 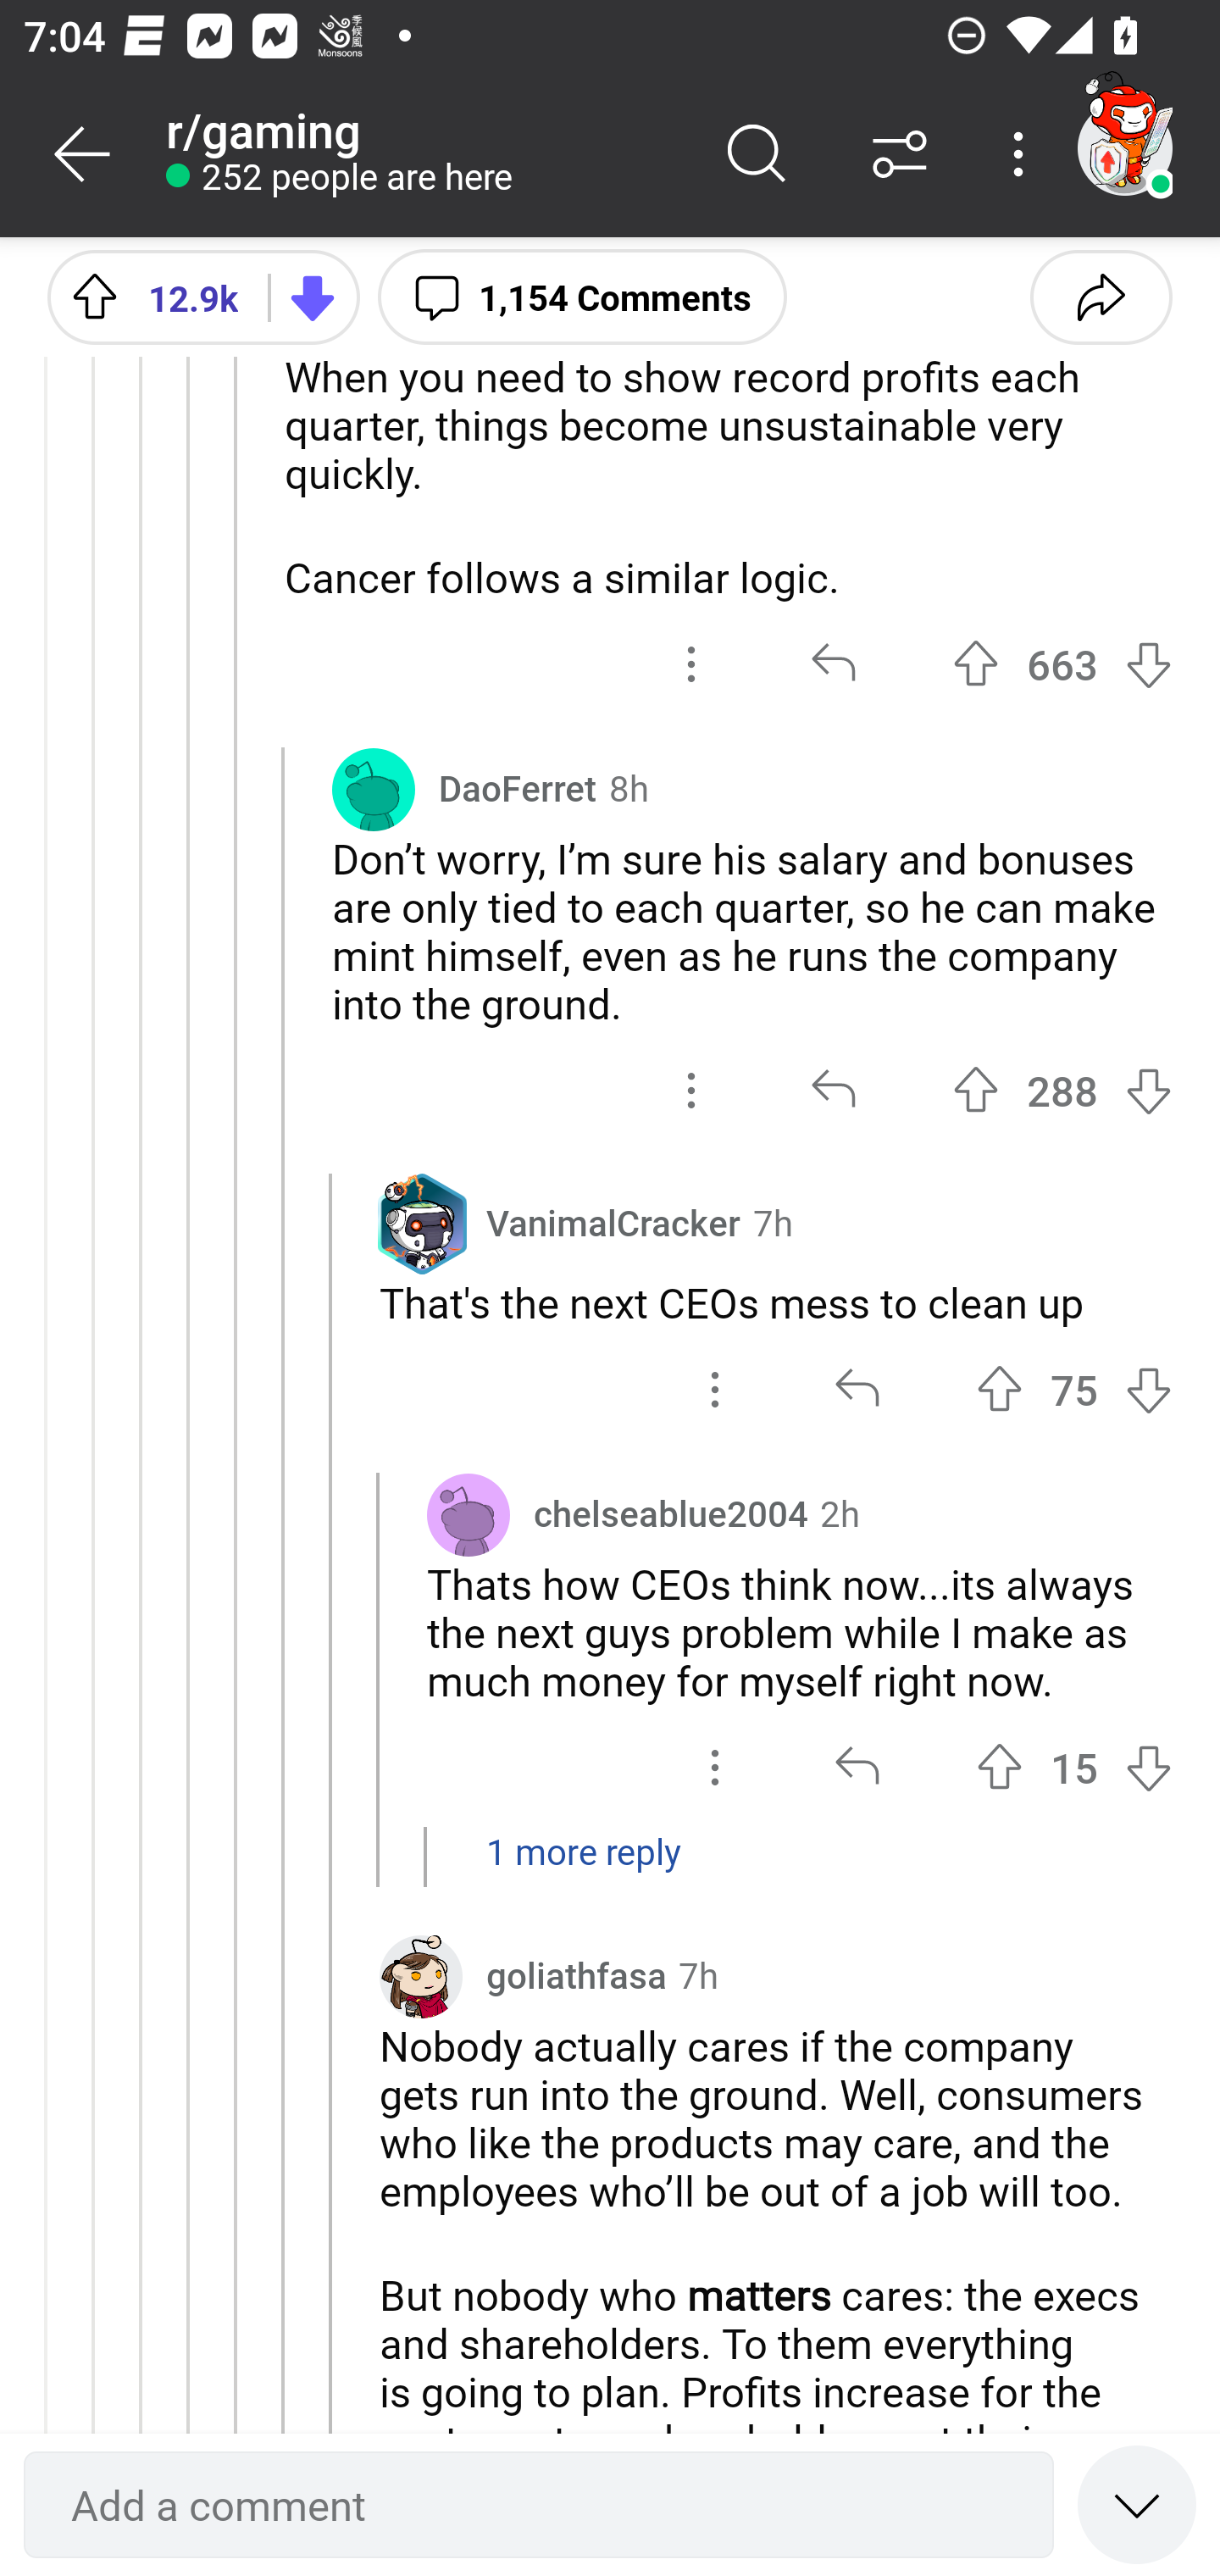 What do you see at coordinates (325, 307) in the screenshot?
I see `Avatar` at bounding box center [325, 307].